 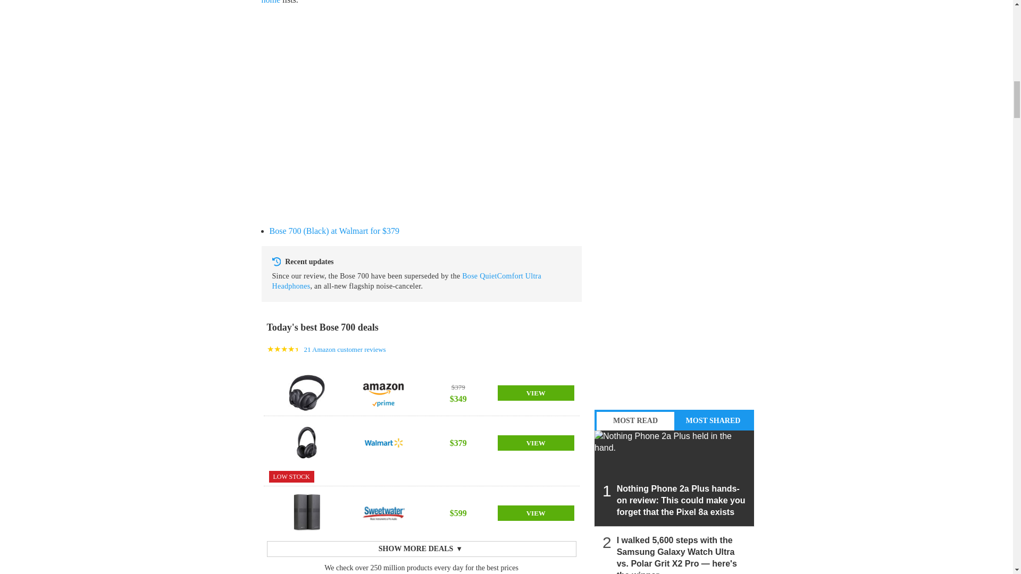 I want to click on Amazon, so click(x=383, y=387).